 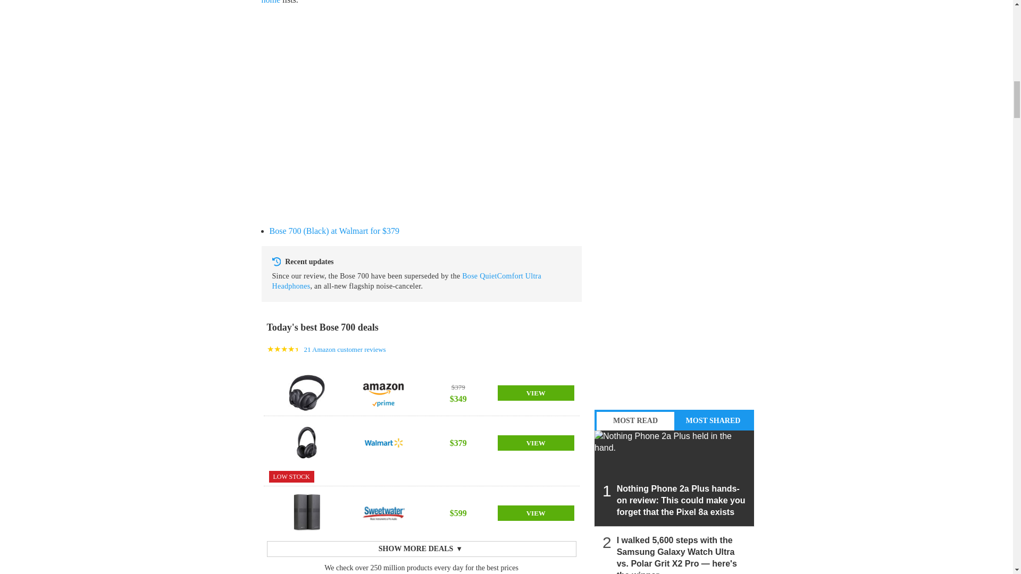 I want to click on Amazon, so click(x=383, y=387).